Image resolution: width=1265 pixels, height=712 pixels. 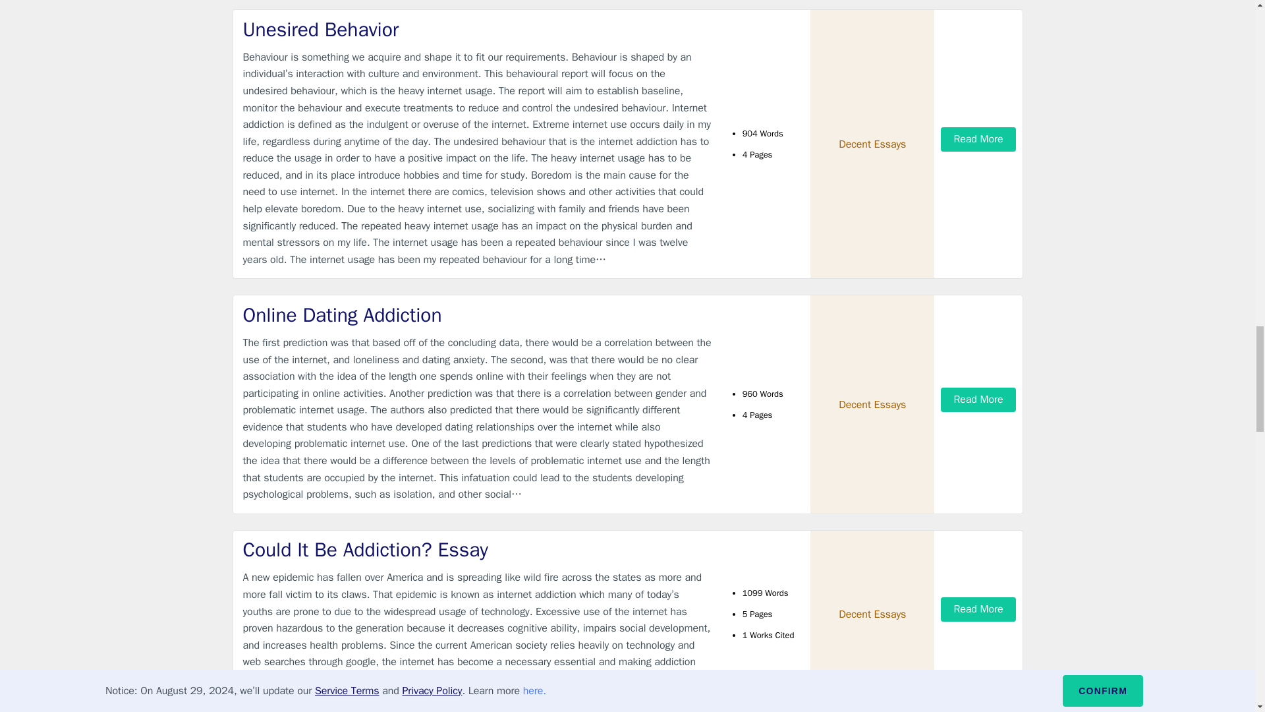 I want to click on Read More, so click(x=978, y=140).